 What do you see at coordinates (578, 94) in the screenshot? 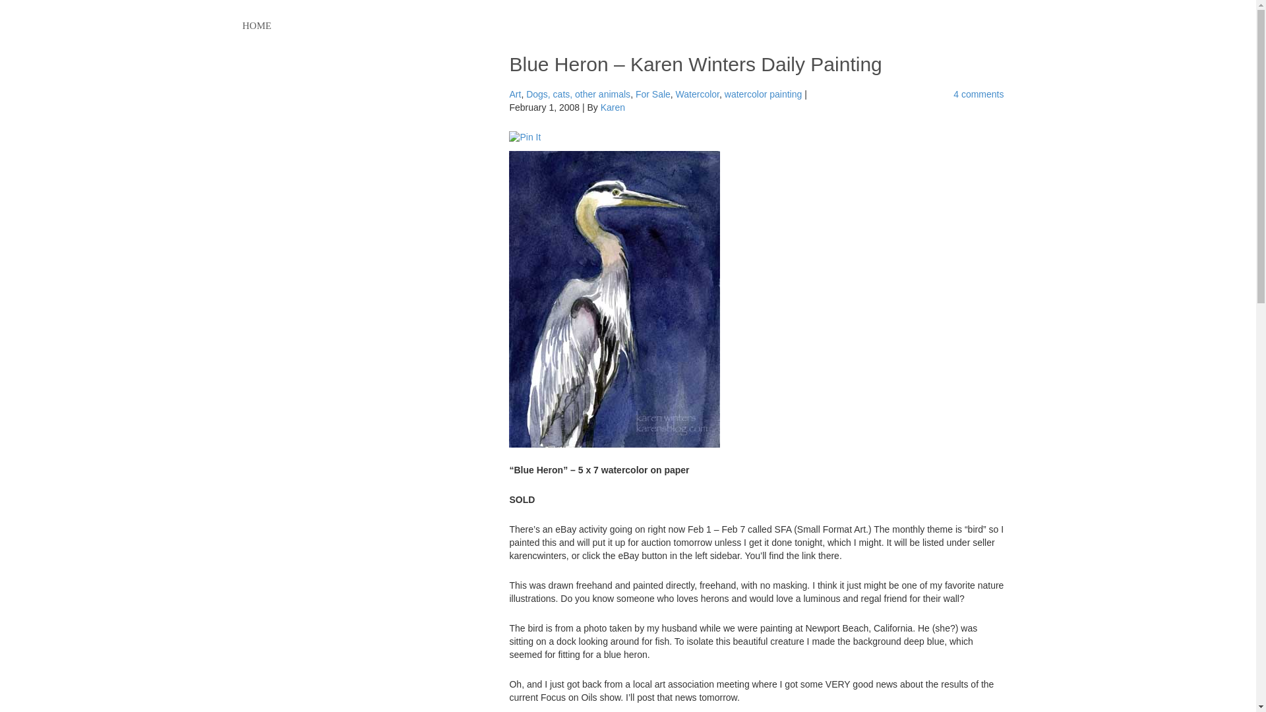
I see `Dogs, cats, other animals` at bounding box center [578, 94].